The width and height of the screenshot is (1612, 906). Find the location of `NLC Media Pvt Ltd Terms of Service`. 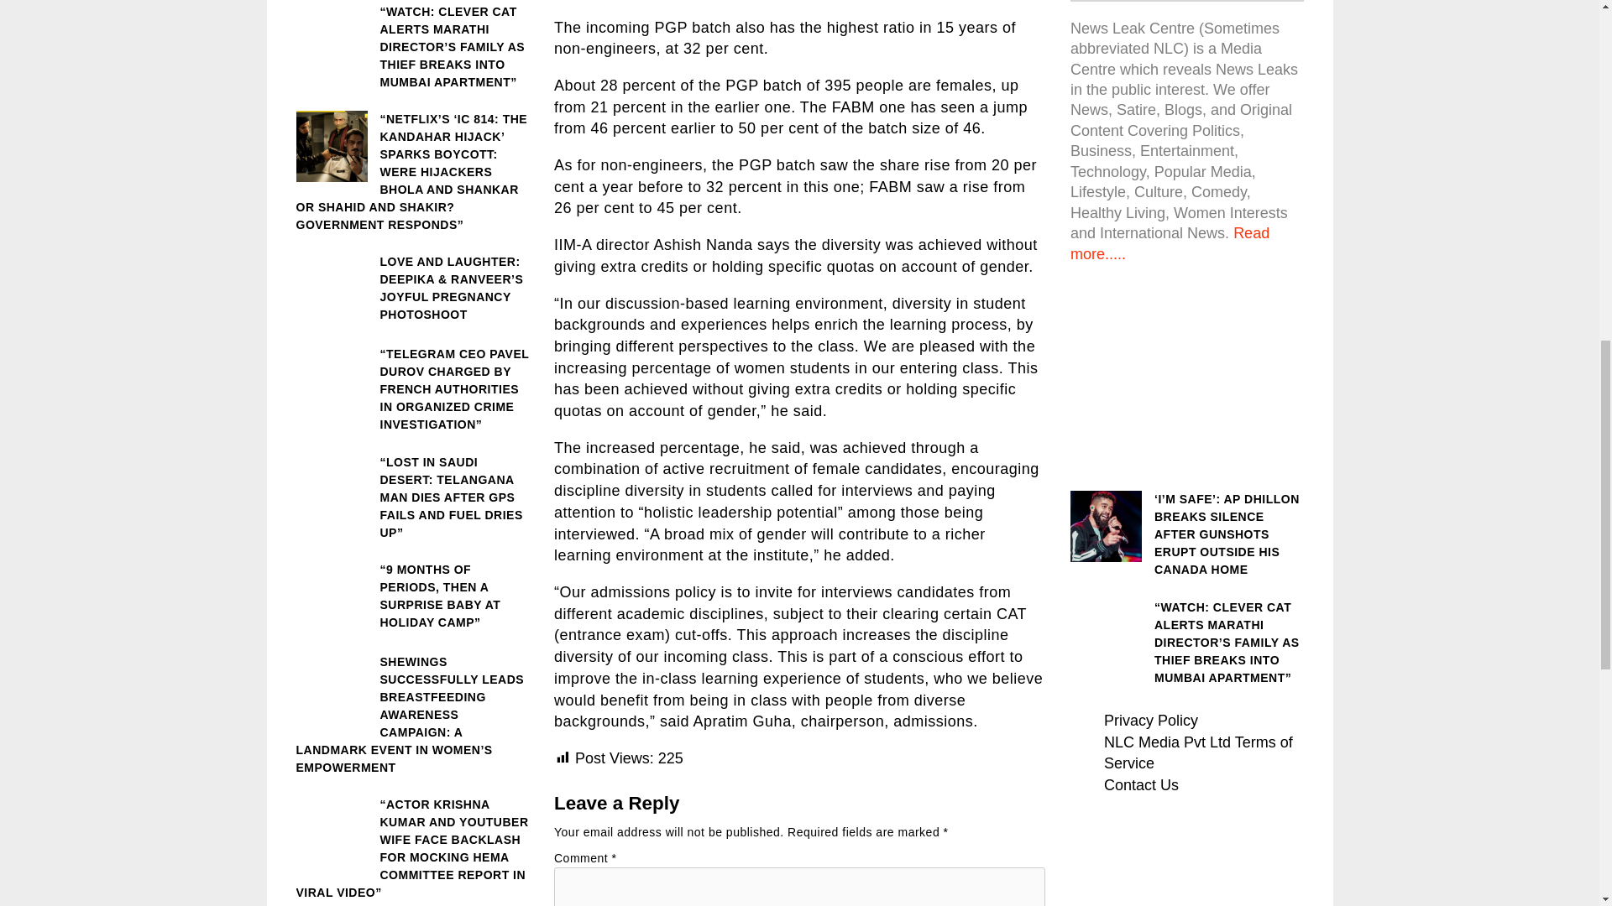

NLC Media Pvt Ltd Terms of Service is located at coordinates (1198, 753).